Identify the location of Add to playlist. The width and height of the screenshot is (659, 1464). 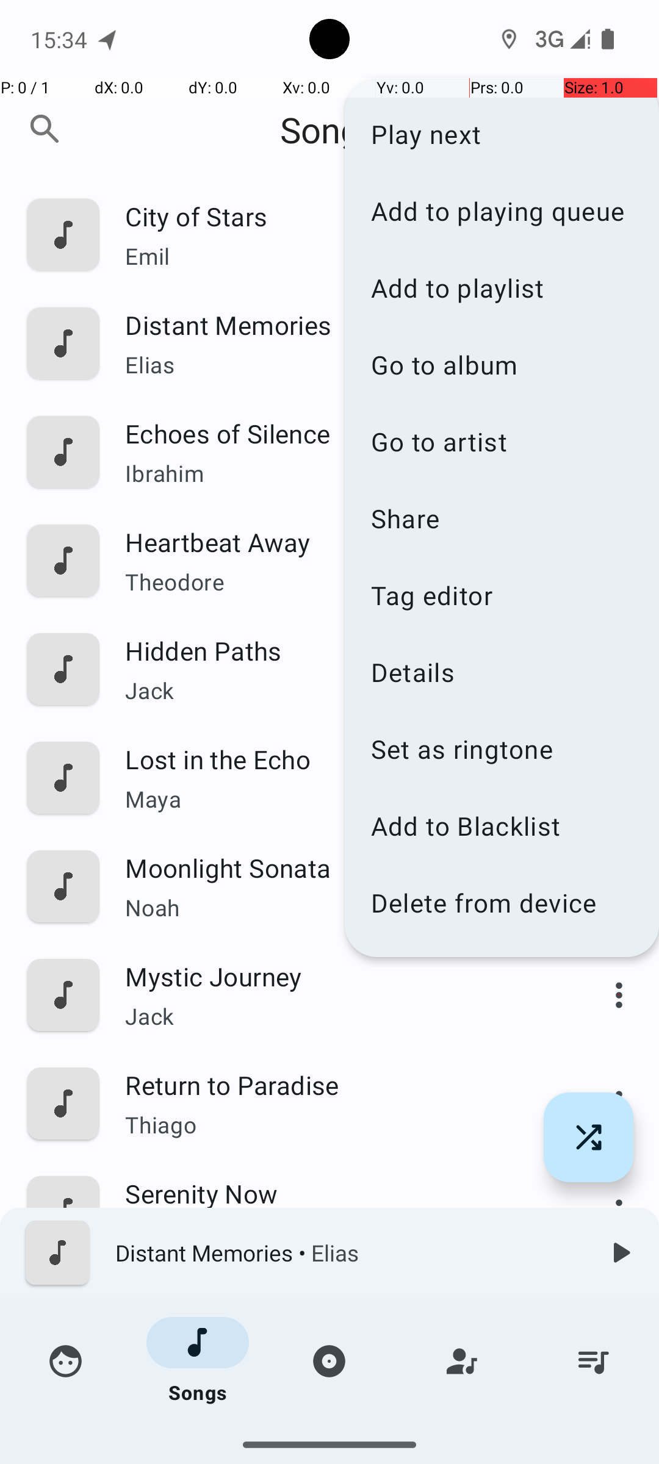
(502, 288).